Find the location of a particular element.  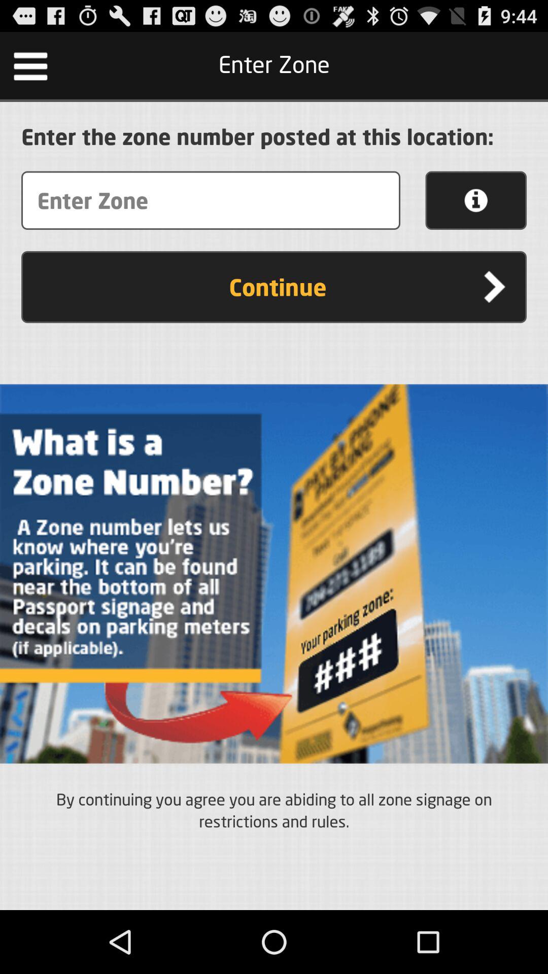

press the item below the enter the zone icon is located at coordinates (476, 200).